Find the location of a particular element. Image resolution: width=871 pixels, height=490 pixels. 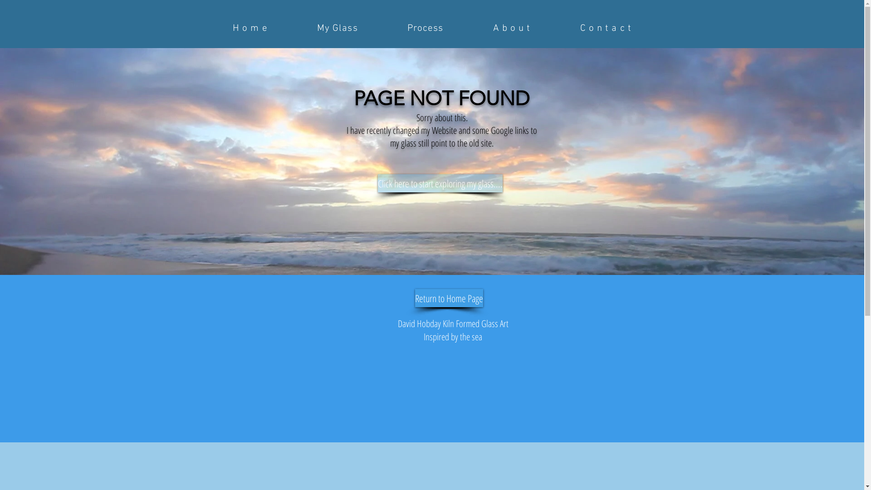

My Glass is located at coordinates (338, 28).